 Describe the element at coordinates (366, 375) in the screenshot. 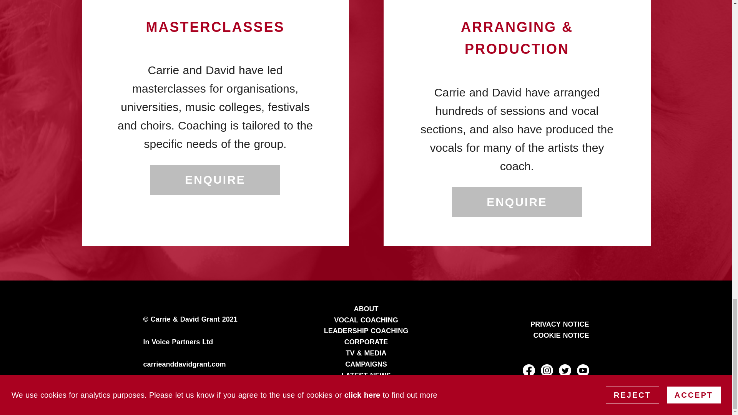

I see `LATEST NEWS` at that location.